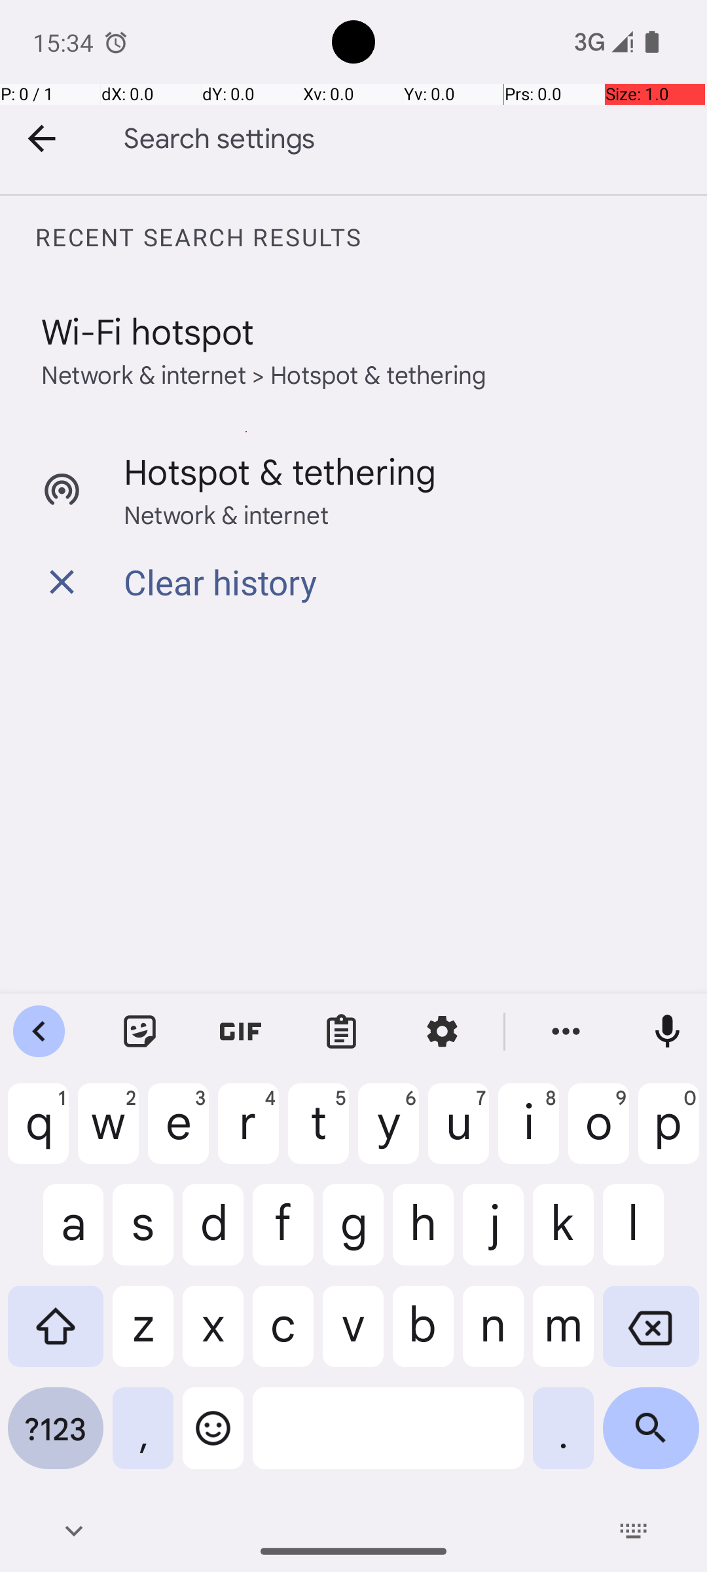  Describe the element at coordinates (264, 373) in the screenshot. I see `Network & internet > Hotspot & tethering` at that location.